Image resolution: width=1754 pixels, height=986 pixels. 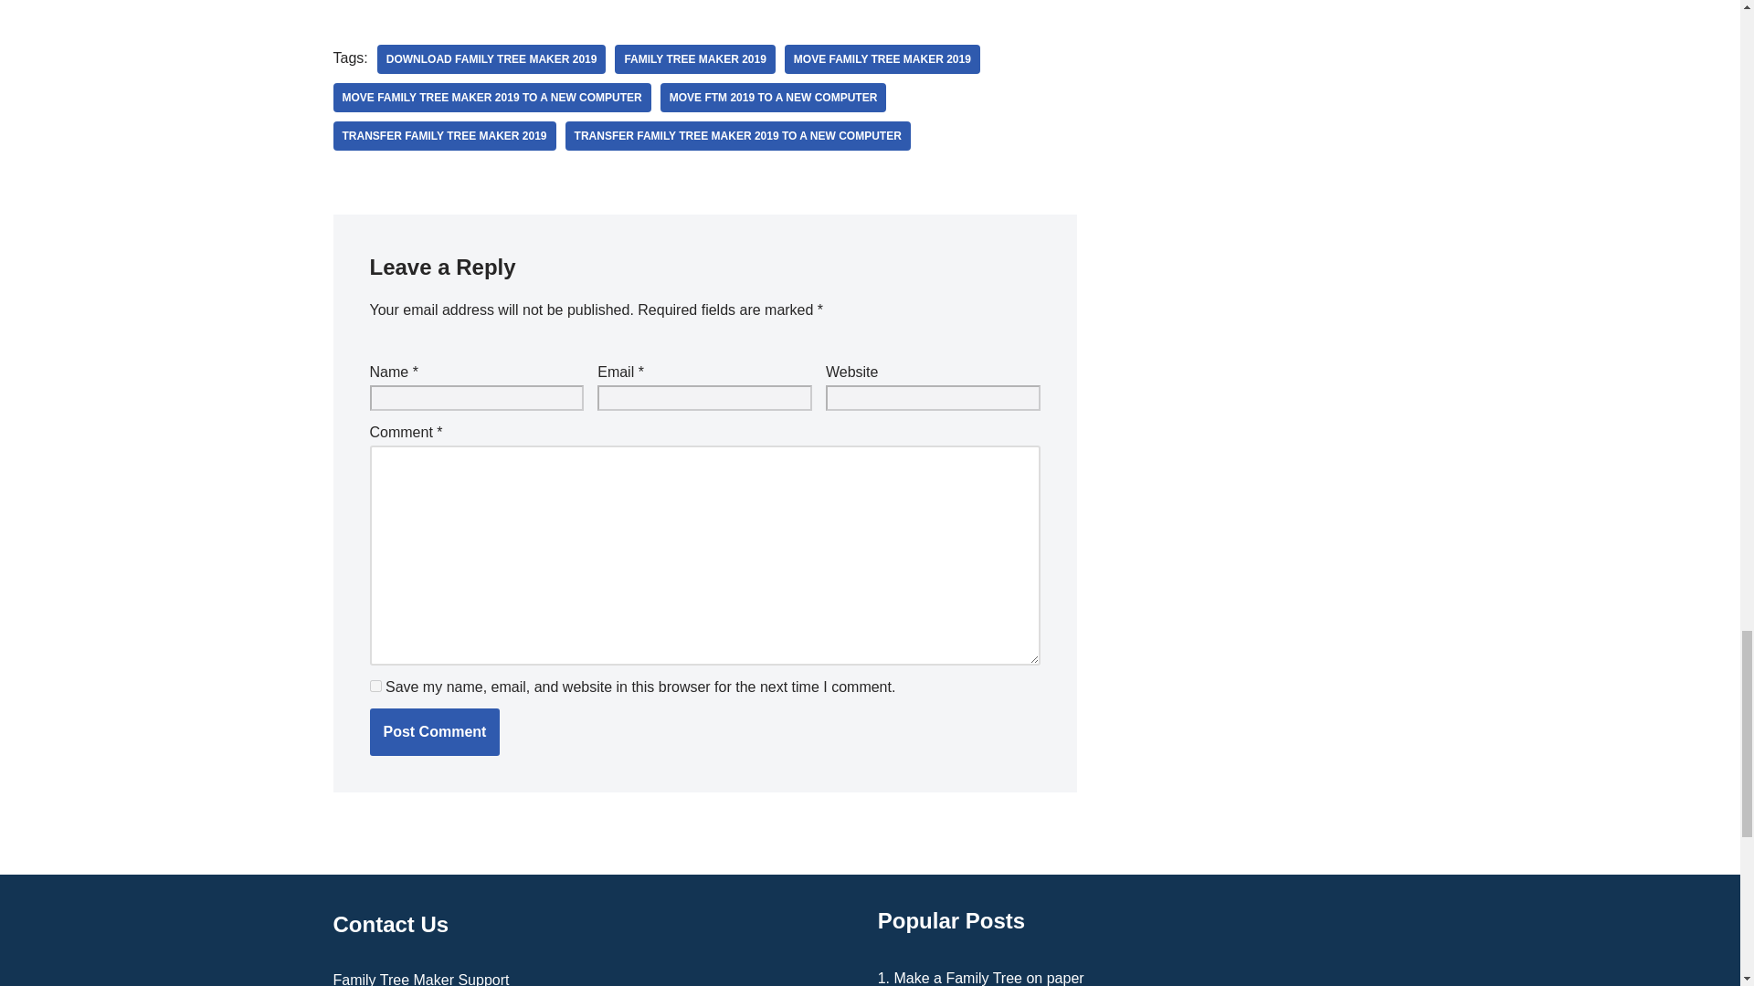 I want to click on yes, so click(x=375, y=687).